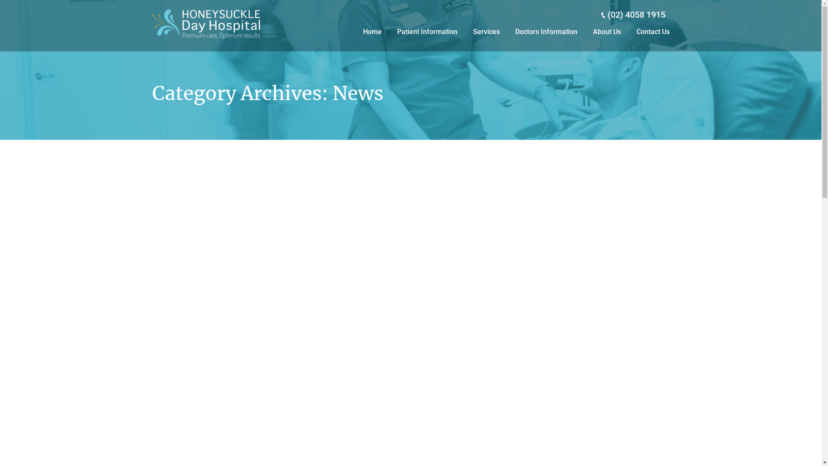 The image size is (828, 466). What do you see at coordinates (636, 15) in the screenshot?
I see `(02) 4058 1915` at bounding box center [636, 15].